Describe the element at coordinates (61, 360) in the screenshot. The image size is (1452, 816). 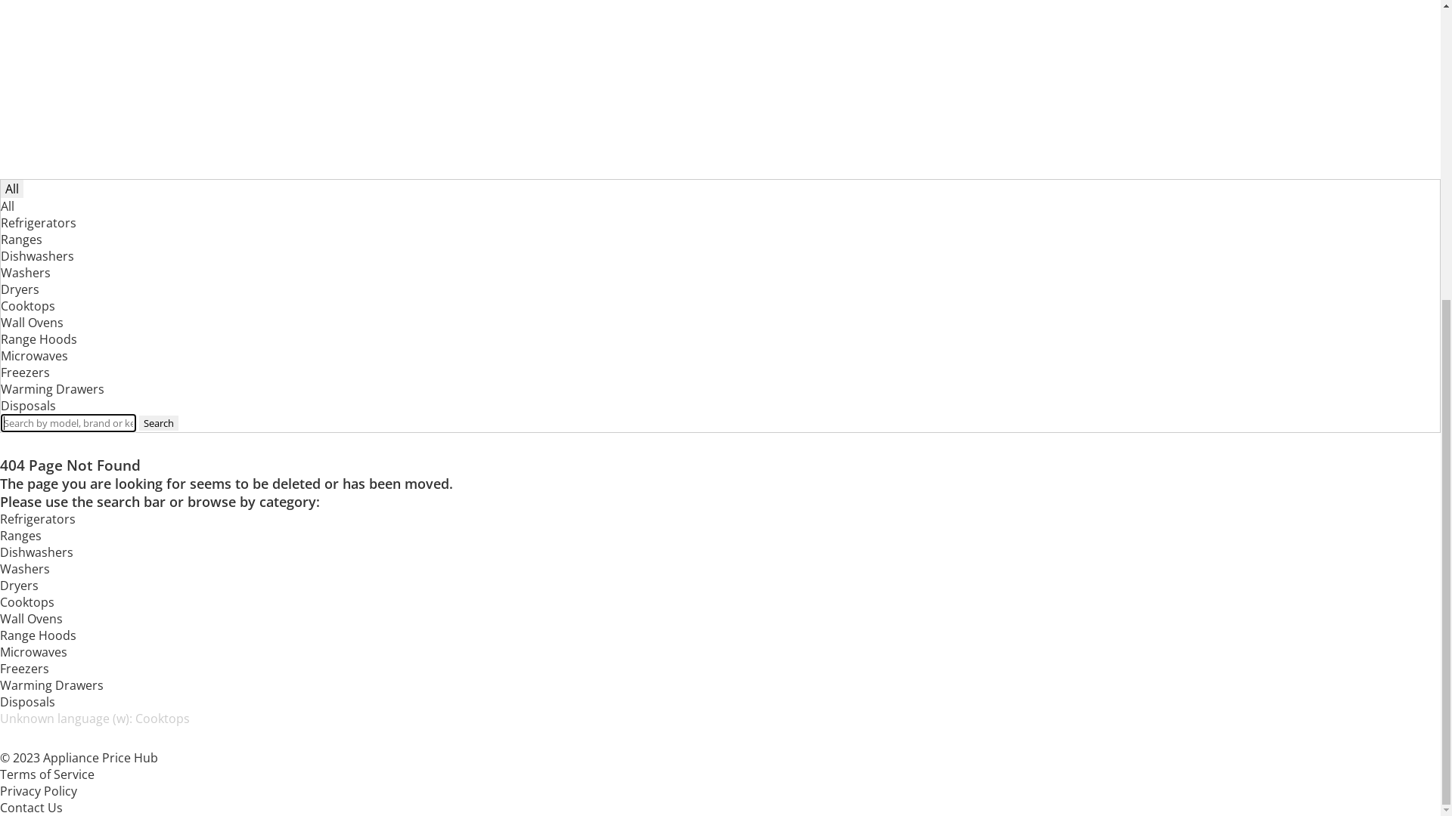
I see `Quebec City, QC` at that location.